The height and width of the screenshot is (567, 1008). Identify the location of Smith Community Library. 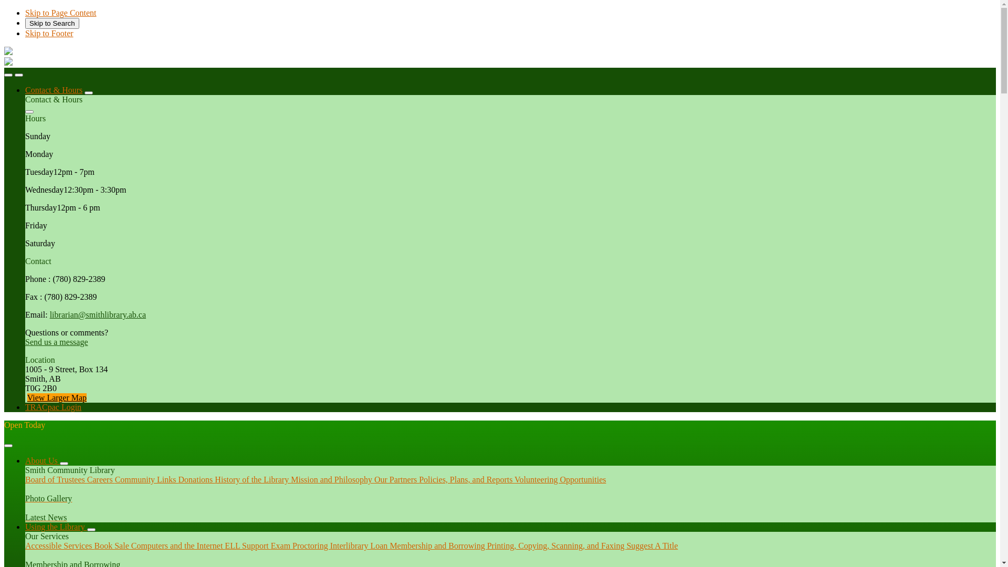
(8, 63).